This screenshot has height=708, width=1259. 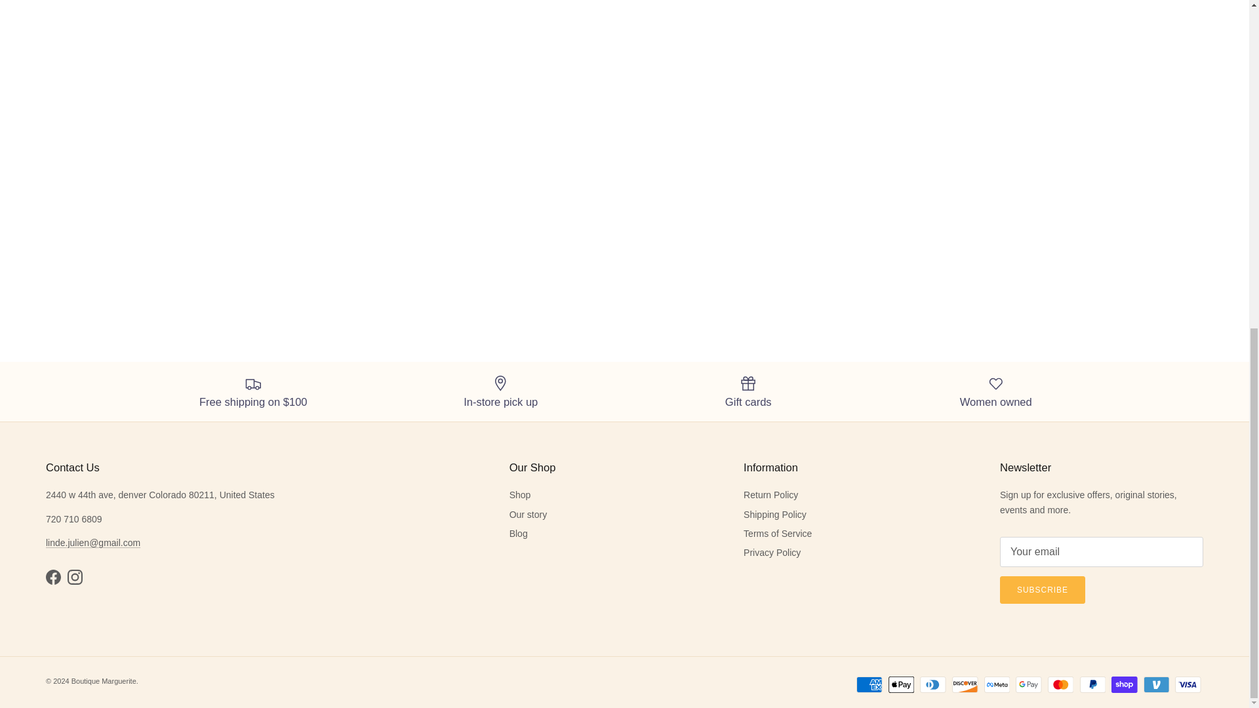 I want to click on Google Pay, so click(x=1028, y=684).